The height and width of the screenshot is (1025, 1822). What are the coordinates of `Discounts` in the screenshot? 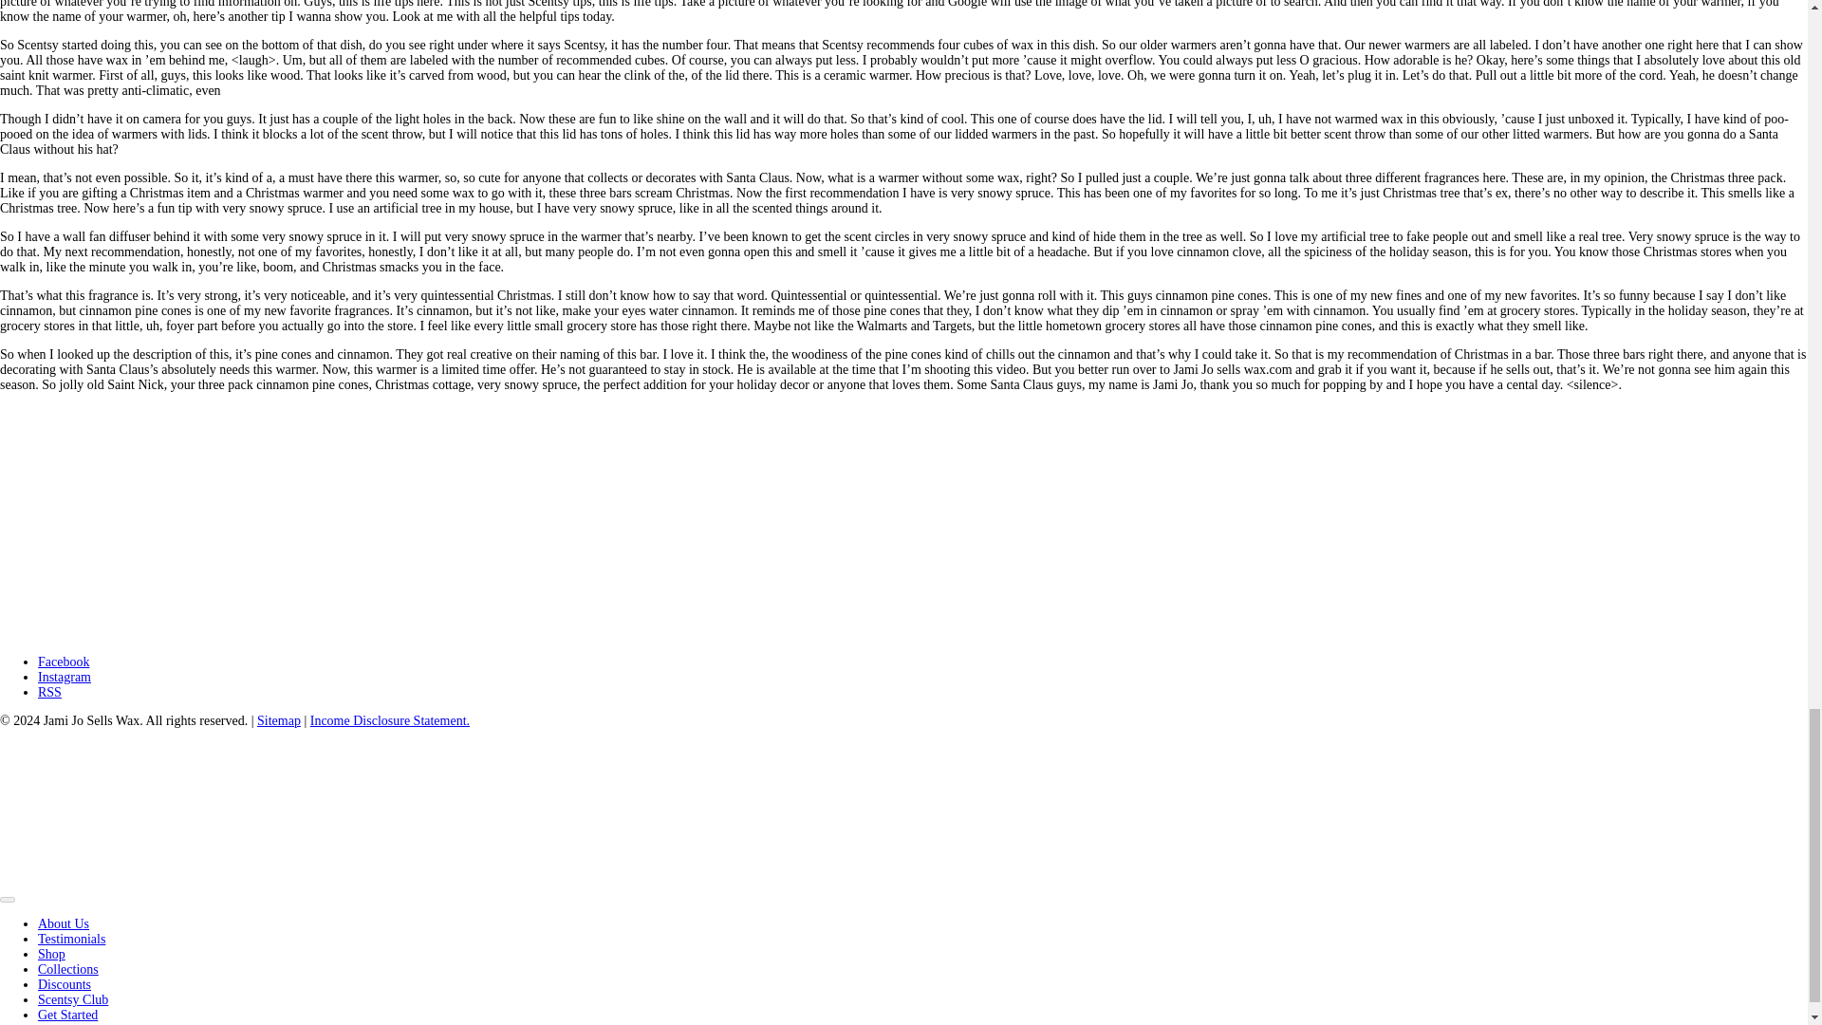 It's located at (65, 985).